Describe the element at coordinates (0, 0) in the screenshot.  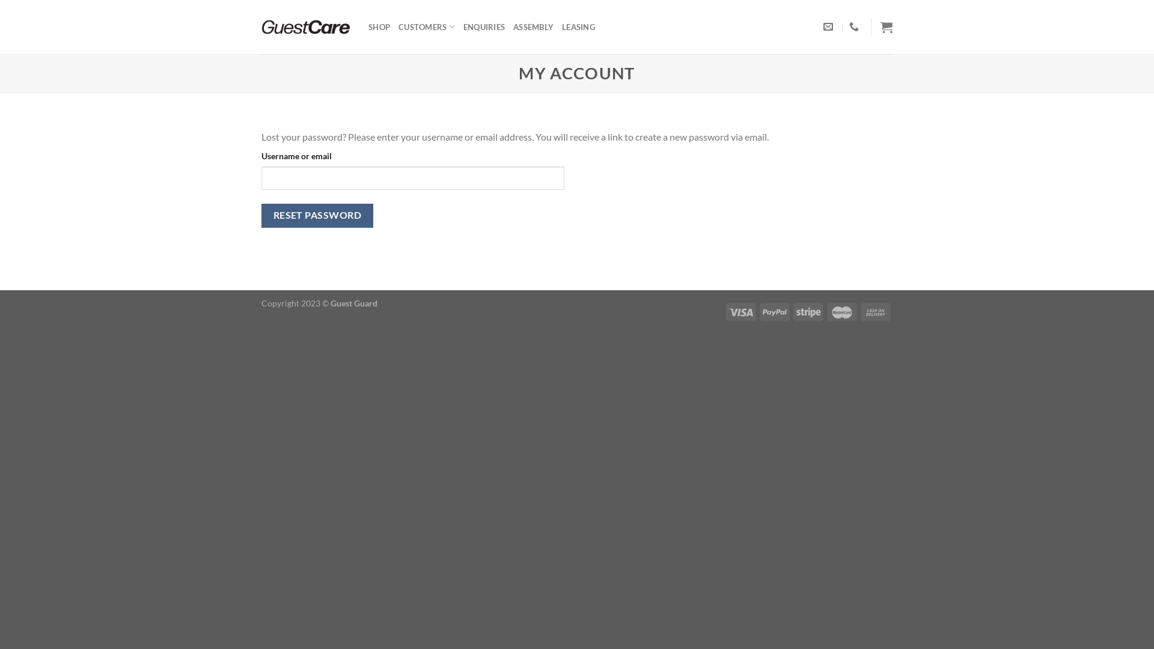
I see `Skip to content` at that location.